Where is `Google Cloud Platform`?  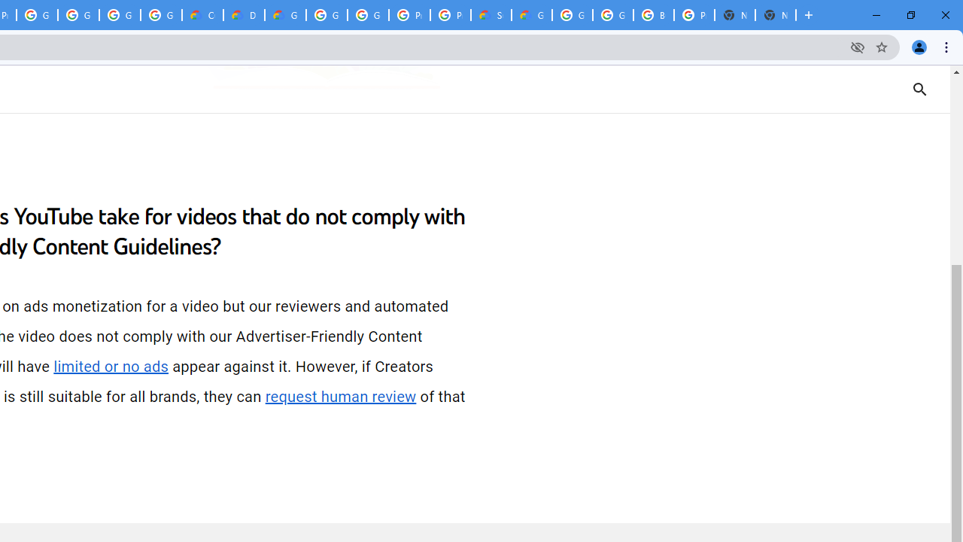 Google Cloud Platform is located at coordinates (369, 15).